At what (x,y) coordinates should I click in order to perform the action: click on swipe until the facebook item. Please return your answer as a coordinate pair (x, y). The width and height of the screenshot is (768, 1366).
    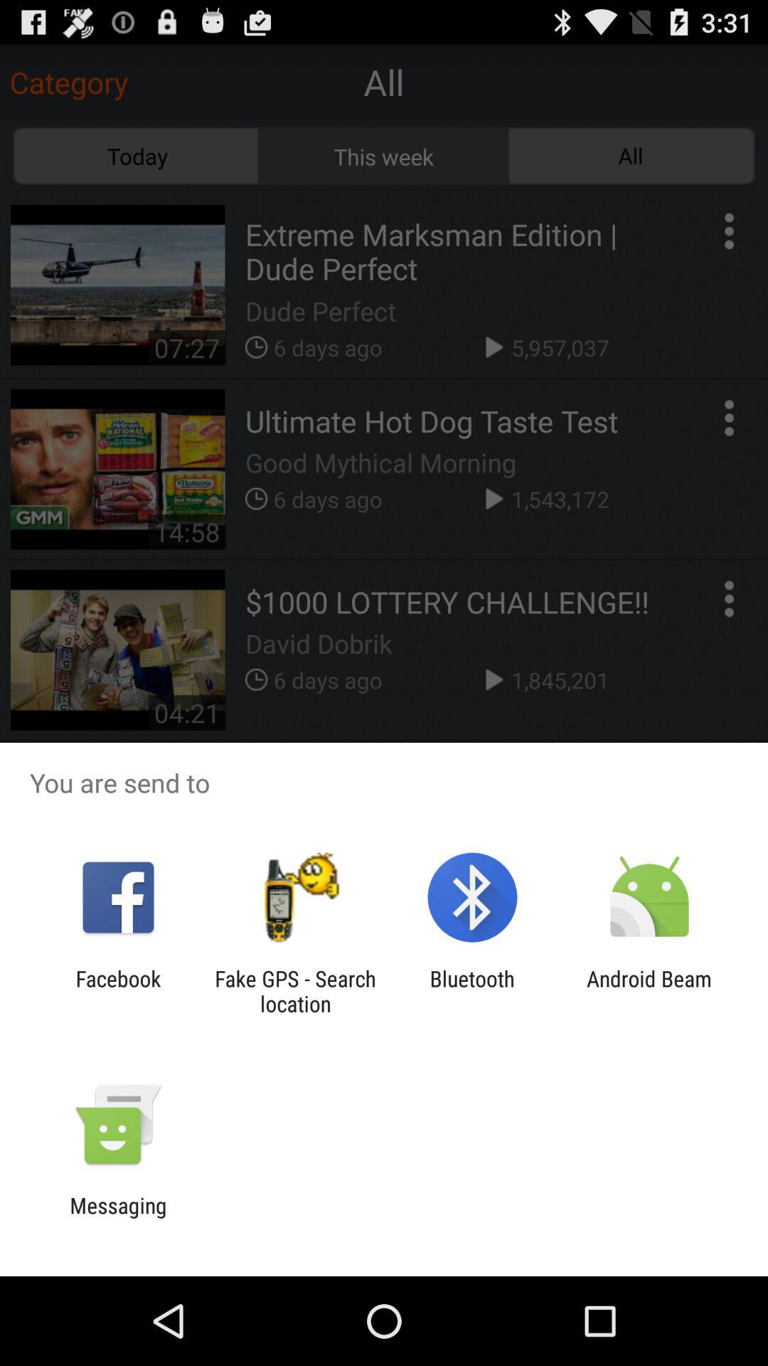
    Looking at the image, I should click on (118, 991).